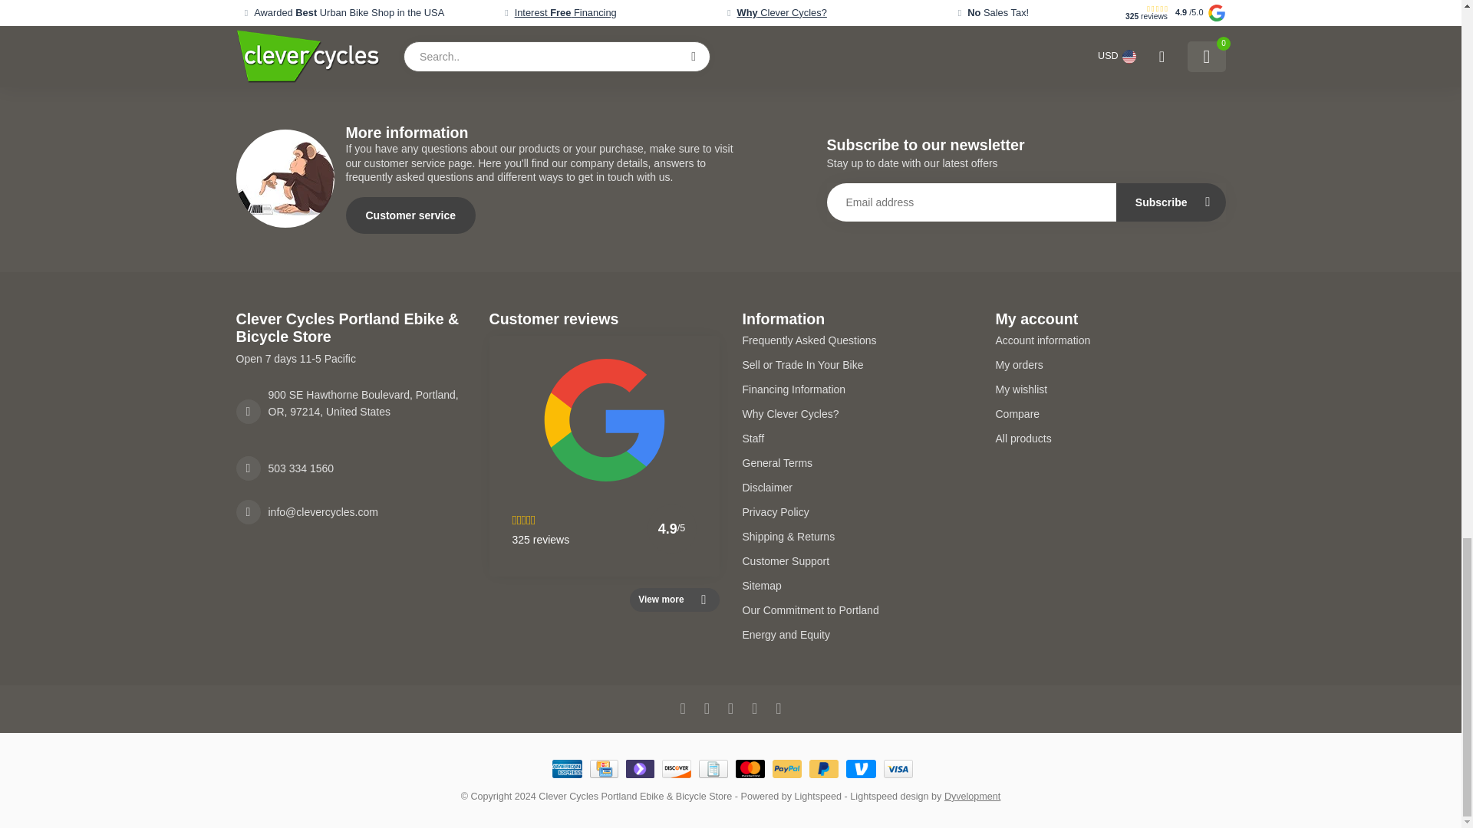  What do you see at coordinates (857, 488) in the screenshot?
I see `Disclaimer` at bounding box center [857, 488].